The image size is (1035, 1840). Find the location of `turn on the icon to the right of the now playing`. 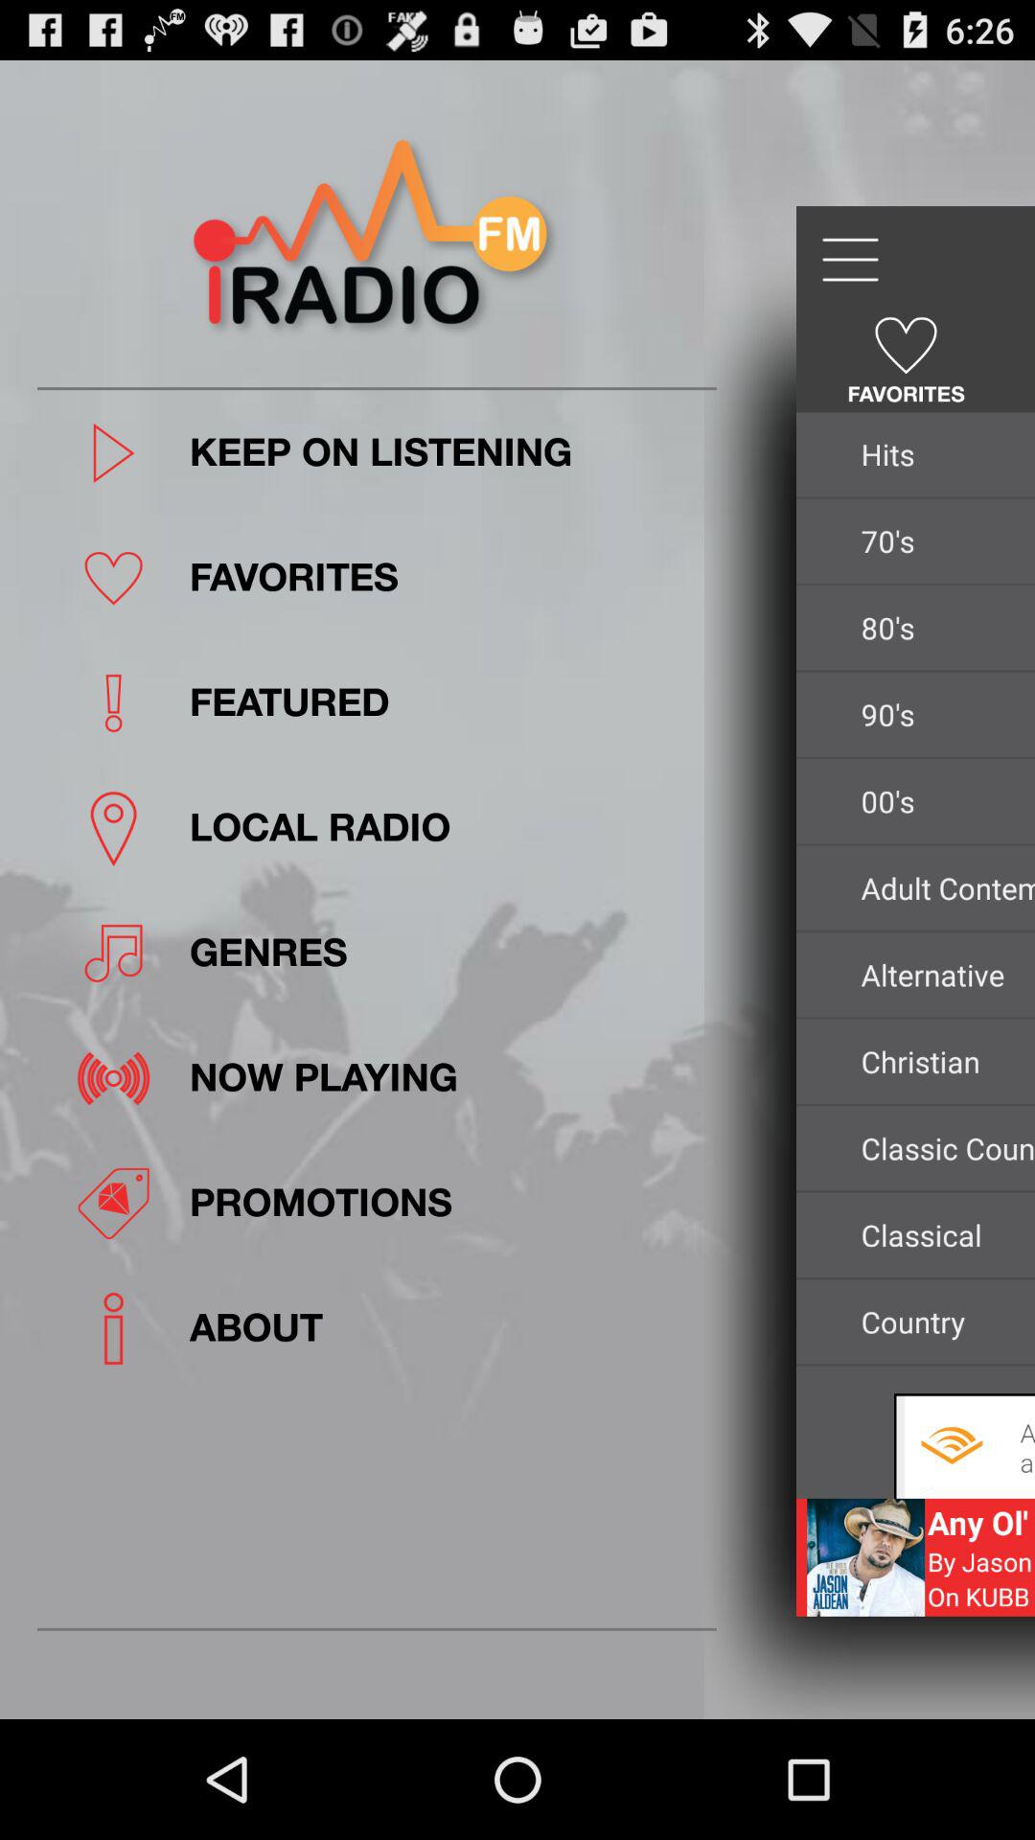

turn on the icon to the right of the now playing is located at coordinates (943, 1062).